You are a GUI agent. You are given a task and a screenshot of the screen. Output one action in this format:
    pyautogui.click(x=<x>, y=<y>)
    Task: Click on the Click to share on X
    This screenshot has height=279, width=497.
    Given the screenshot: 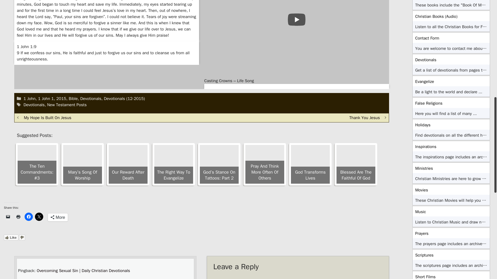 What is the action you would take?
    pyautogui.click(x=39, y=216)
    